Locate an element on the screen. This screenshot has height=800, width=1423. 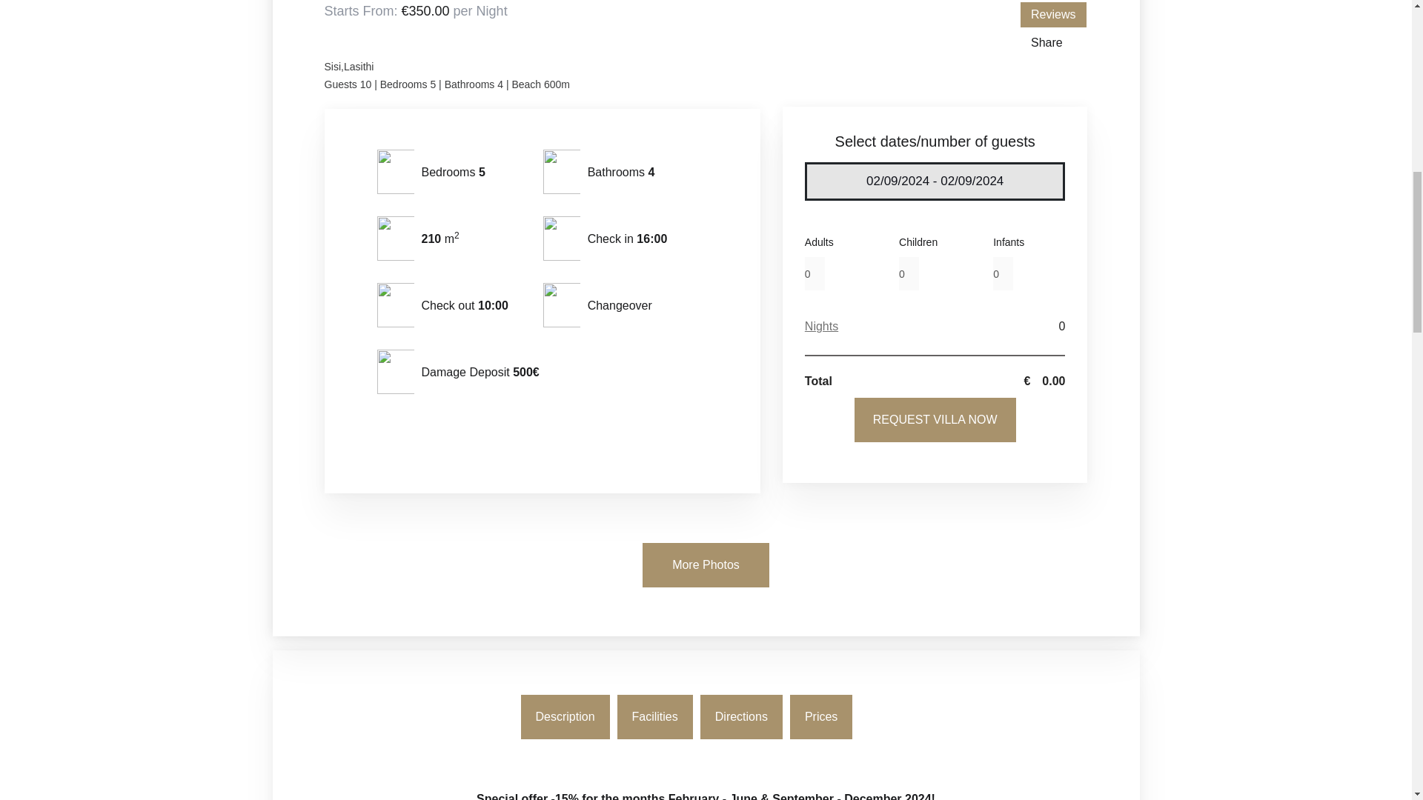
Nights is located at coordinates (821, 326).